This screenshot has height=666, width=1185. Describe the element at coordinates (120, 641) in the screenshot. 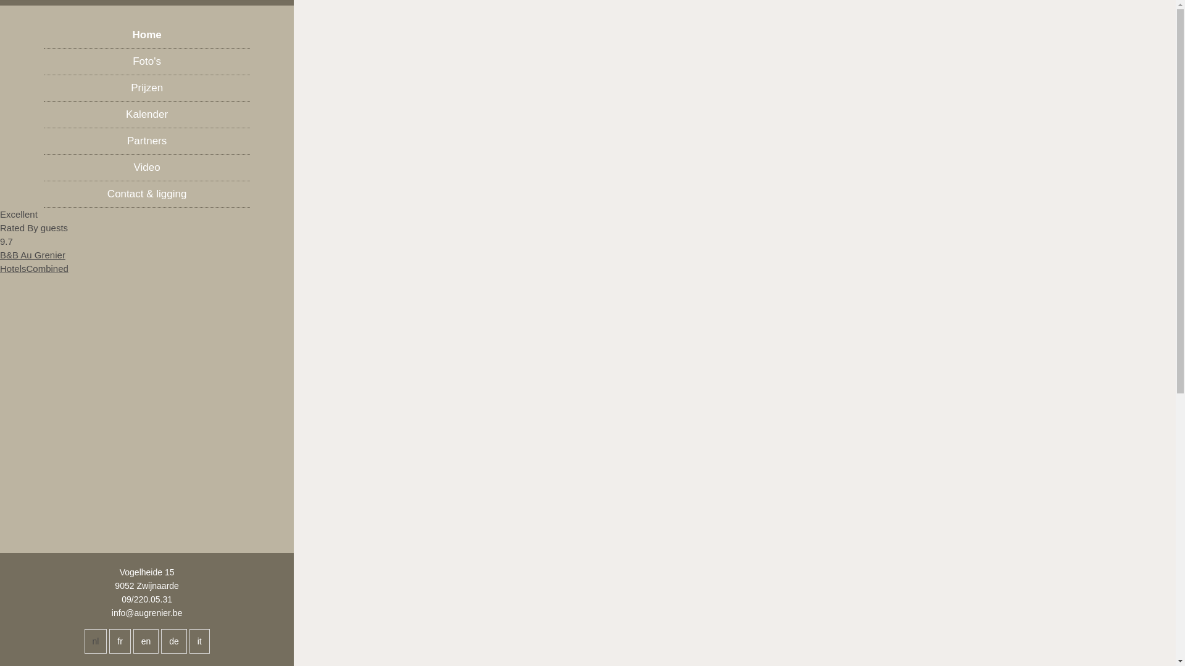

I see `fr` at that location.